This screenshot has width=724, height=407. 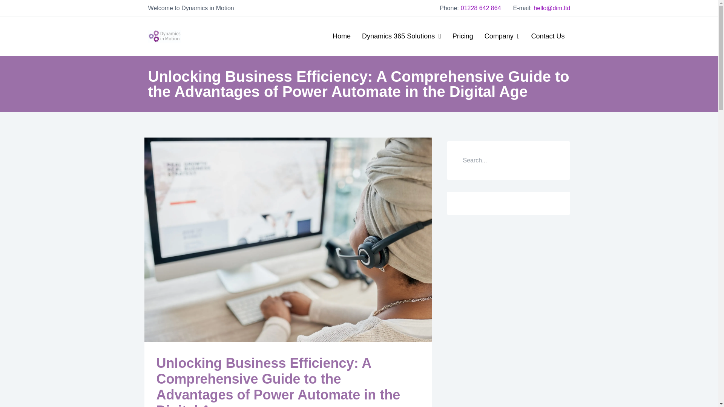 I want to click on Company, so click(x=502, y=36).